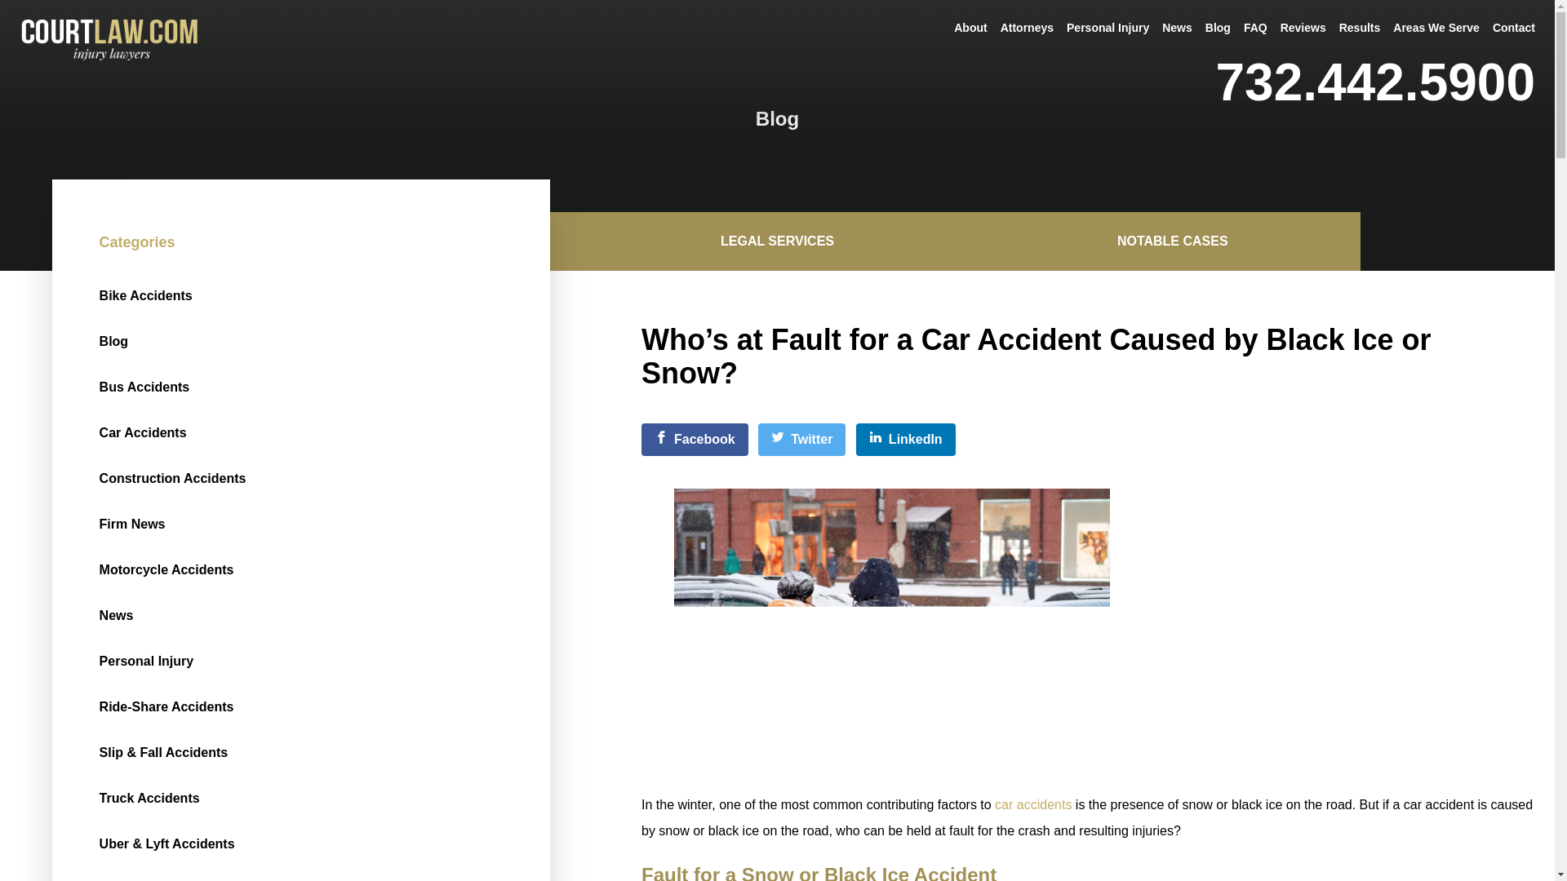 This screenshot has height=881, width=1567. I want to click on Attorneys, so click(1027, 28).